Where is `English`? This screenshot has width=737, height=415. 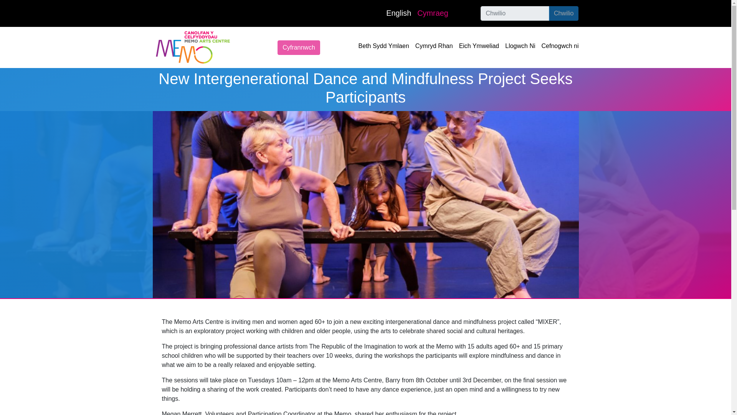
English is located at coordinates (398, 13).